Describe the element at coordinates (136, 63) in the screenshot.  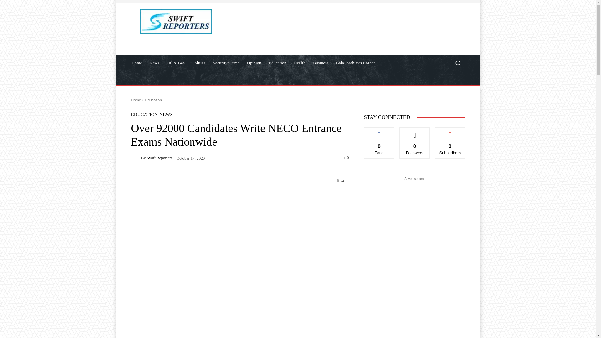
I see `Home` at that location.